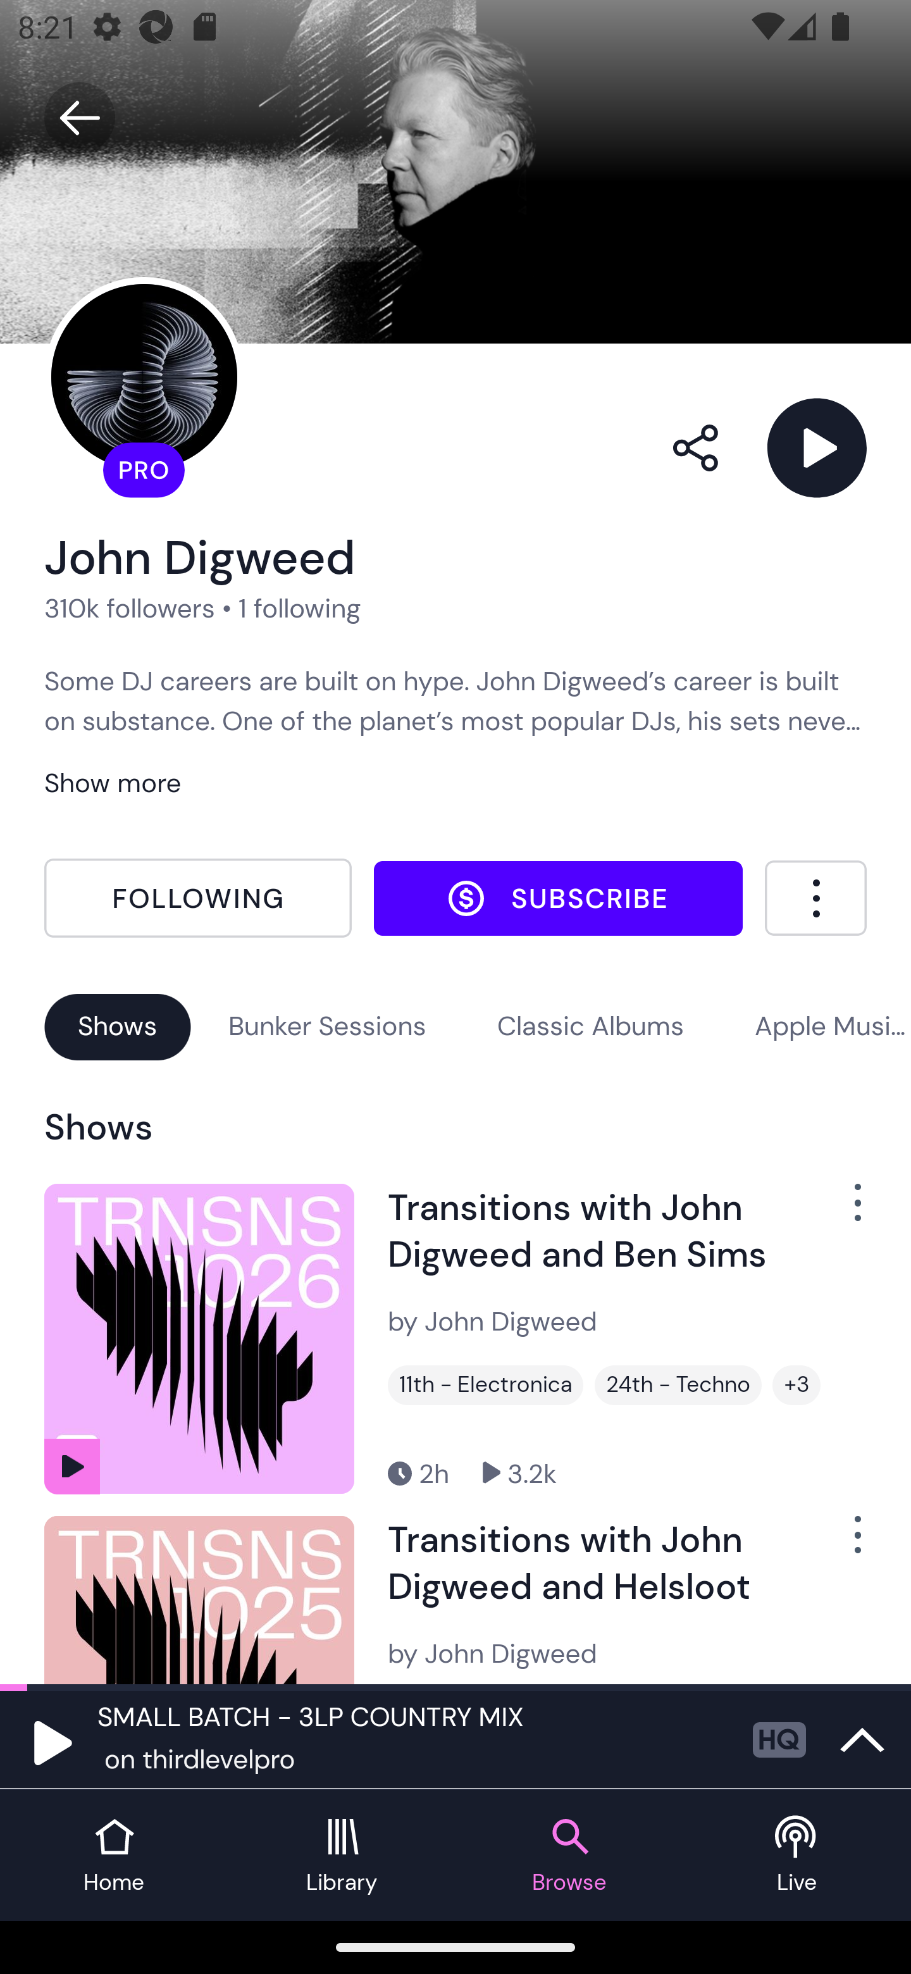 The width and height of the screenshot is (911, 1974). Describe the element at coordinates (300, 607) in the screenshot. I see `1 following` at that location.